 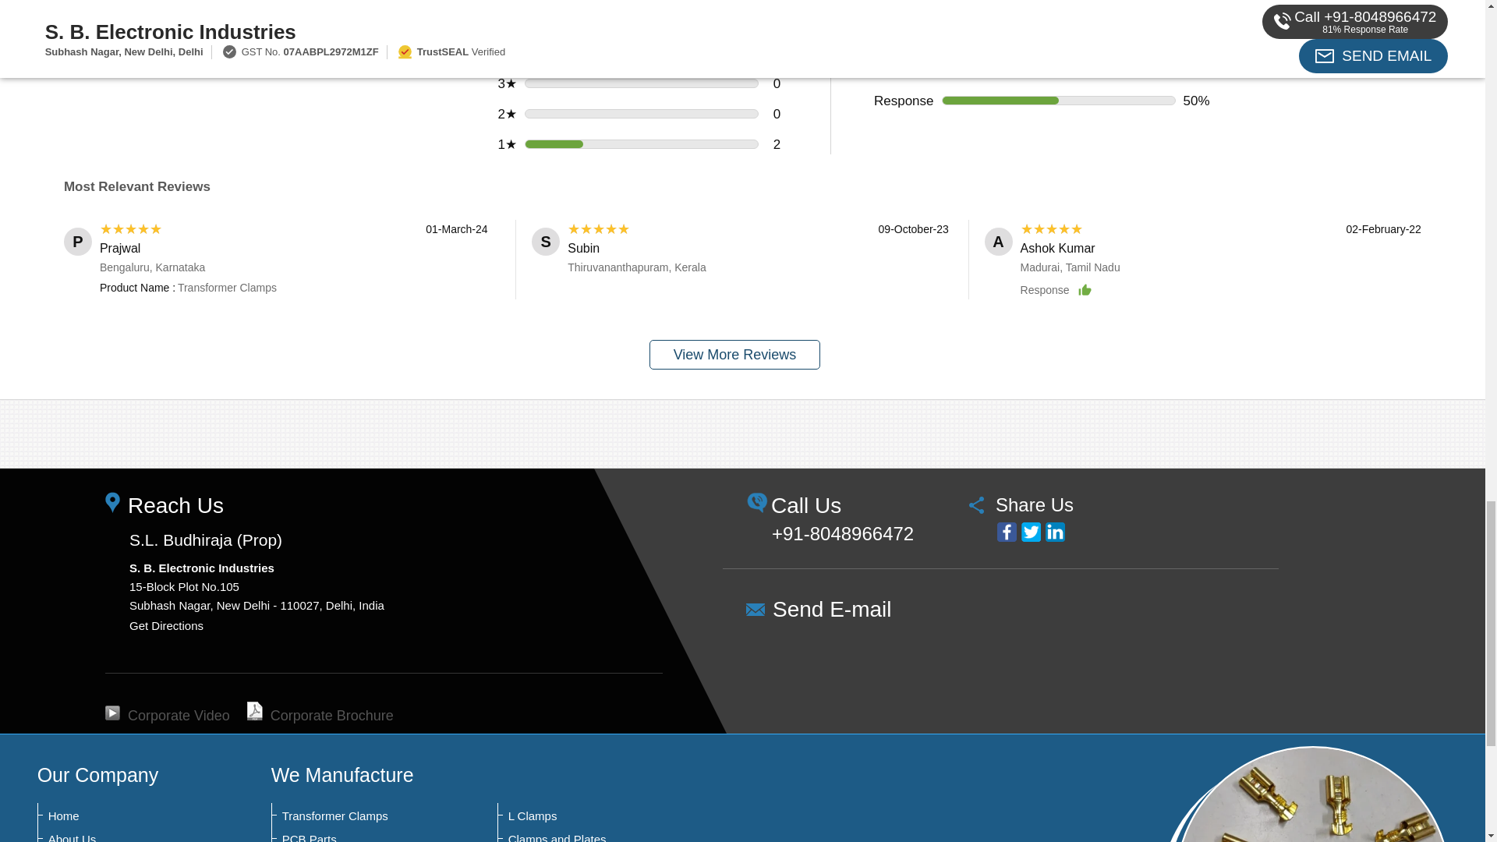 I want to click on Twitter, so click(x=1031, y=532).